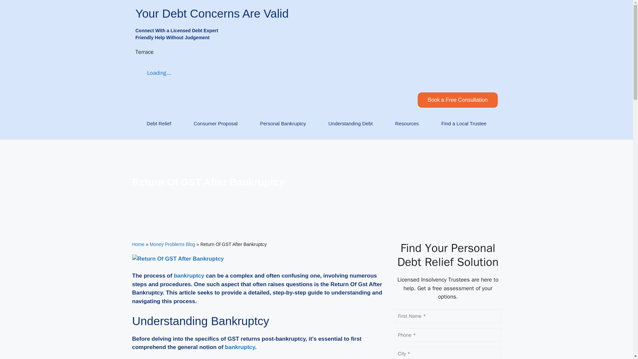 This screenshot has width=638, height=359. I want to click on Debt Relief, so click(159, 124).